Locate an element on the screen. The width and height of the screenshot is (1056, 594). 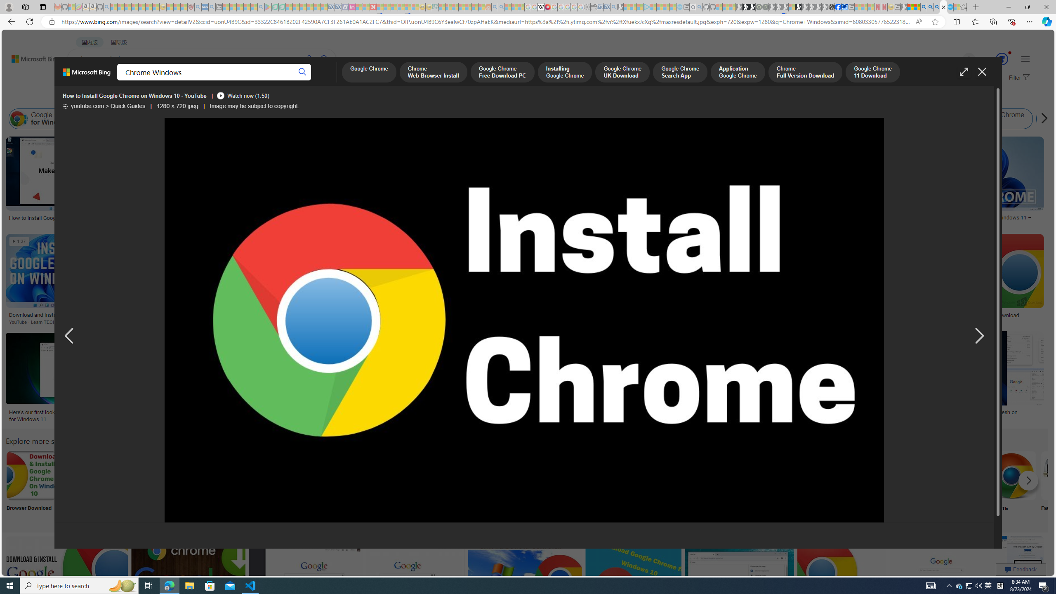
MY BING is located at coordinates (114, 81).